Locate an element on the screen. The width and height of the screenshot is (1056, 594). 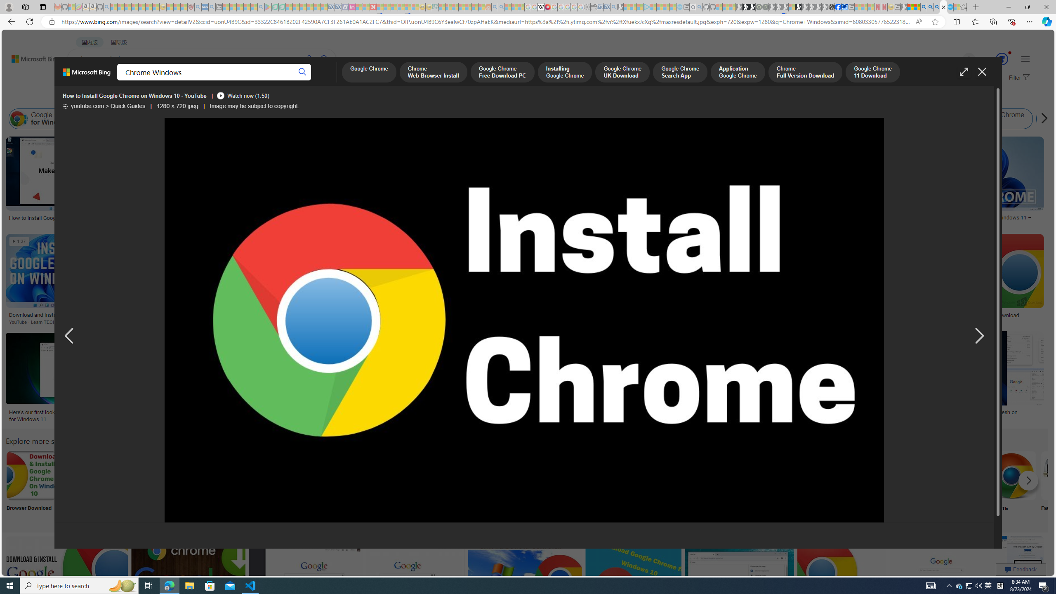
MY BING is located at coordinates (114, 81).